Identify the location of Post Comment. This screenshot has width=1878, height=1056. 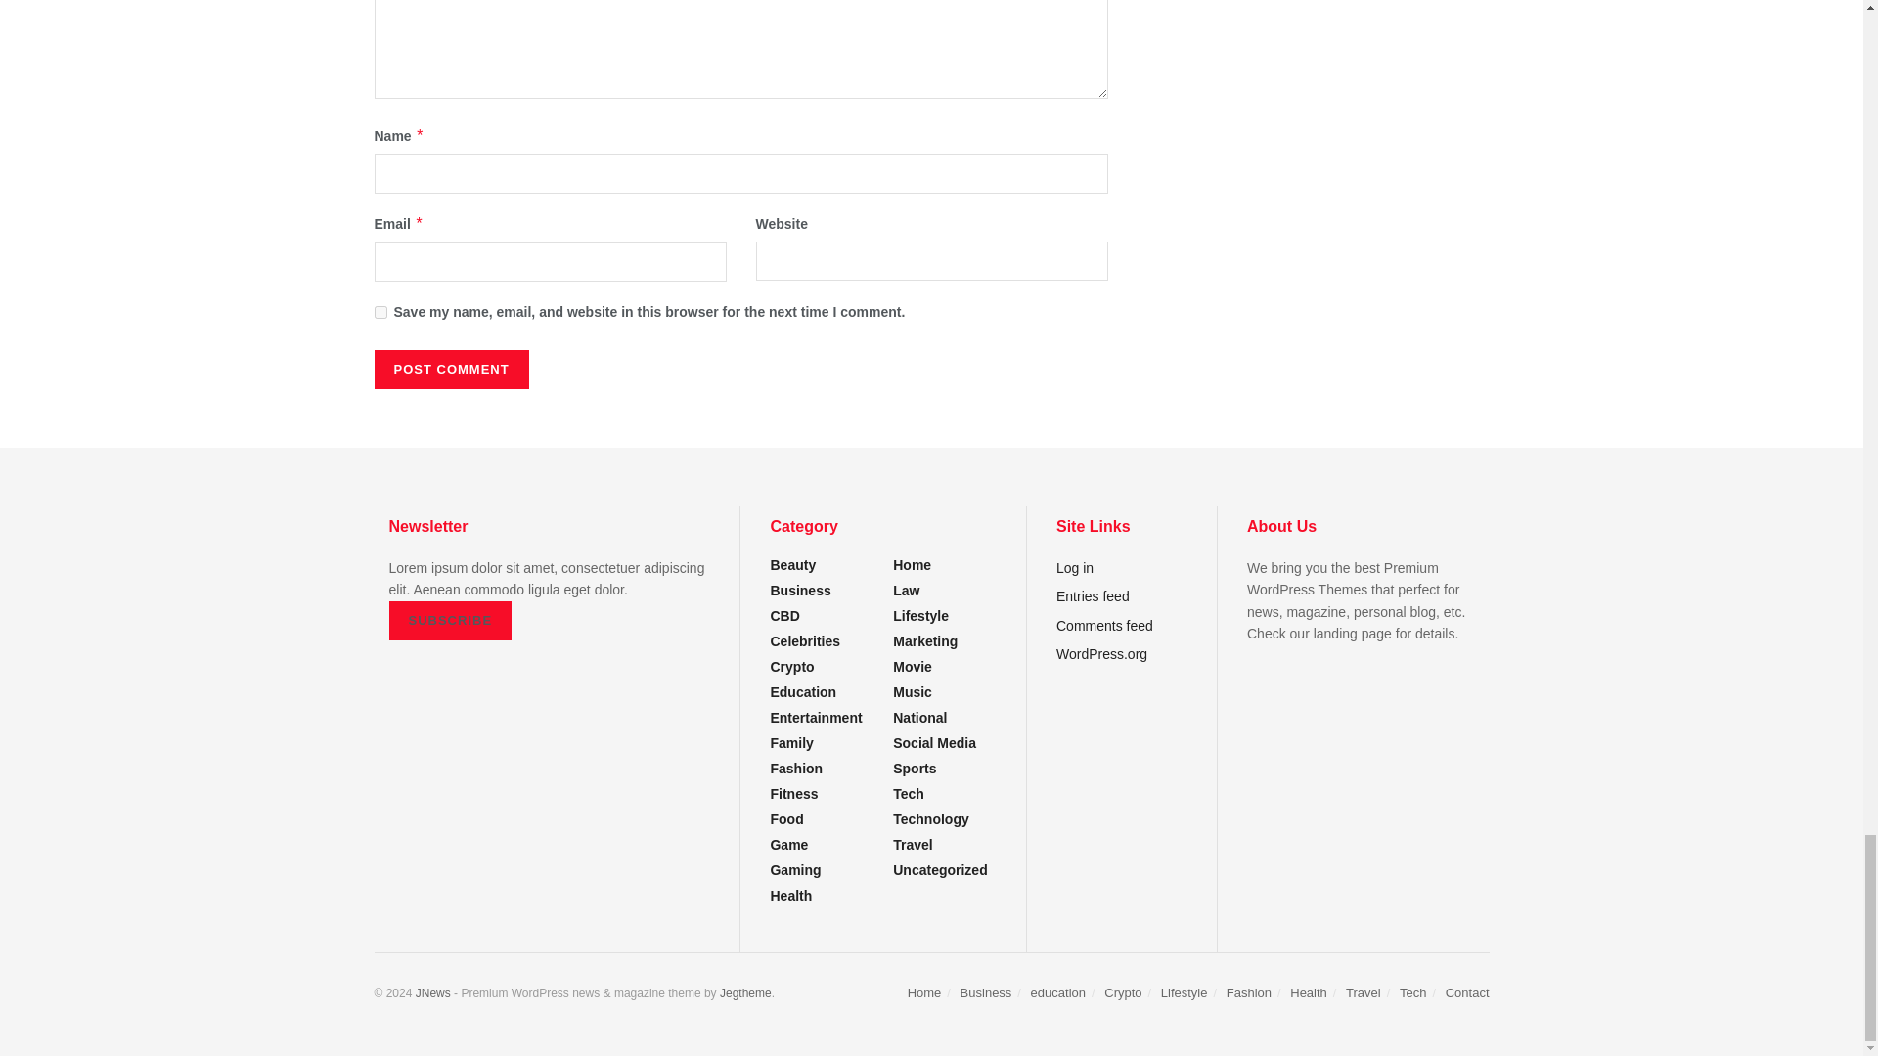
(450, 370).